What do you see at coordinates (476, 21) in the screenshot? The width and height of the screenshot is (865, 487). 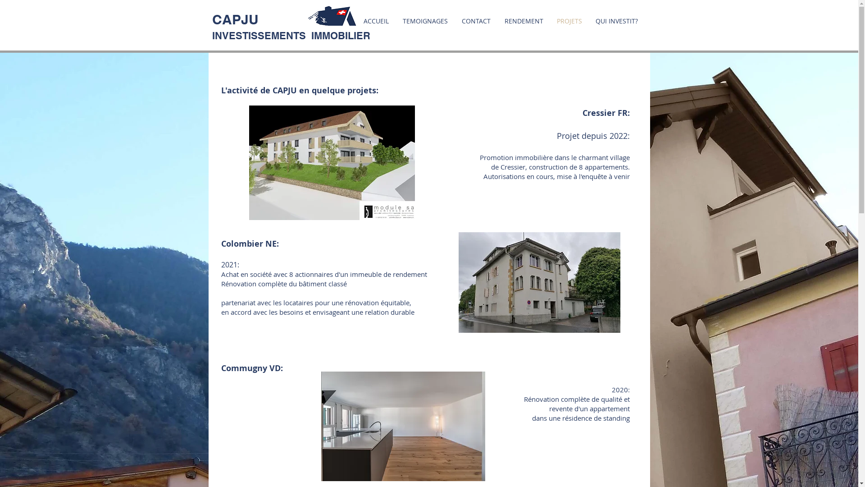 I see `CONTACT` at bounding box center [476, 21].